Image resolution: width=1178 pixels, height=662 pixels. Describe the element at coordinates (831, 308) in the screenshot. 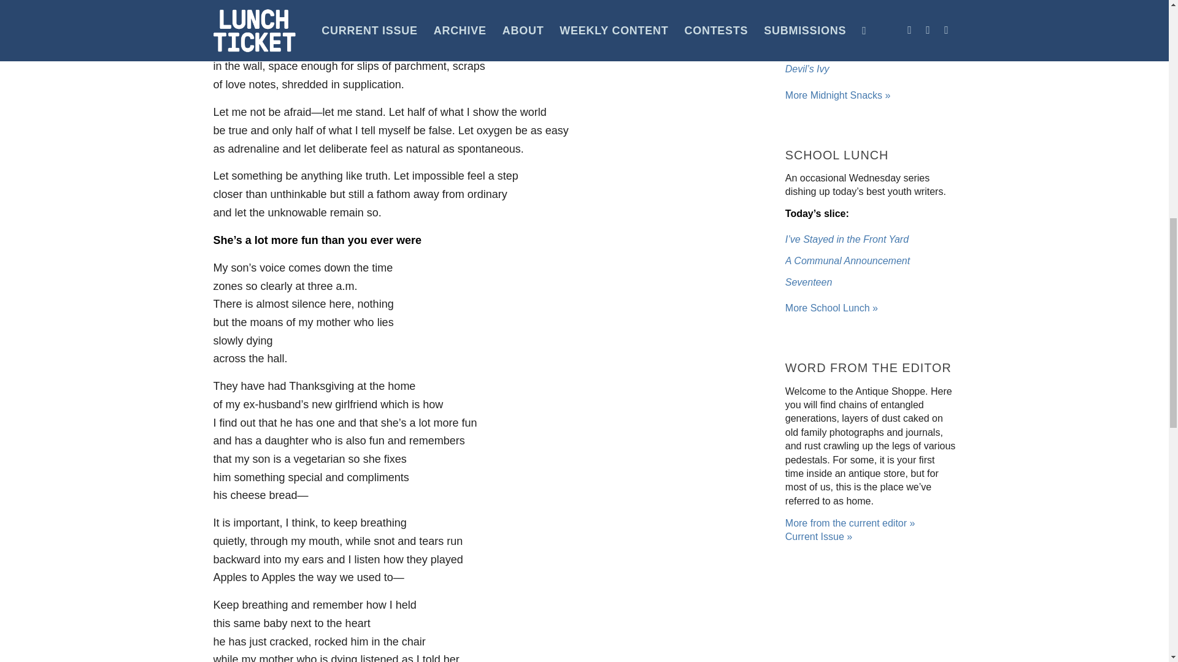

I see `Welcome to Lunch Ticket` at that location.